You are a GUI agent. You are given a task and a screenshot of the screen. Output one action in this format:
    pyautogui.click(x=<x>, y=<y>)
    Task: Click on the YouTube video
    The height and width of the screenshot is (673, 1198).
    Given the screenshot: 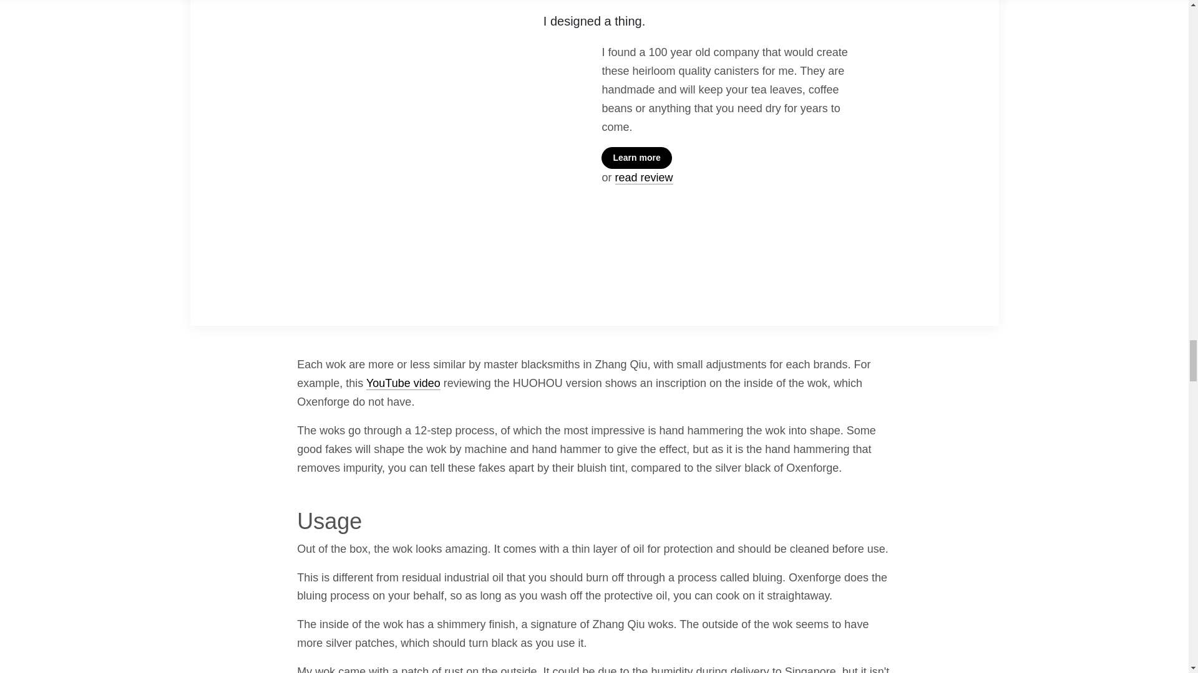 What is the action you would take?
    pyautogui.click(x=403, y=383)
    